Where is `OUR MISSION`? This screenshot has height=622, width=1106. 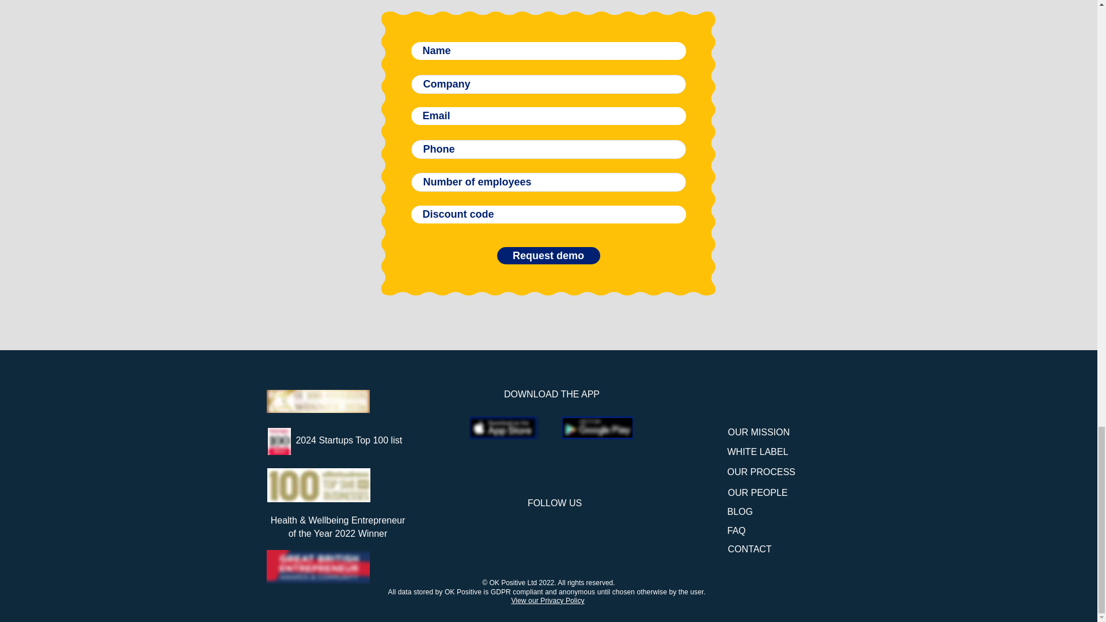 OUR MISSION is located at coordinates (759, 432).